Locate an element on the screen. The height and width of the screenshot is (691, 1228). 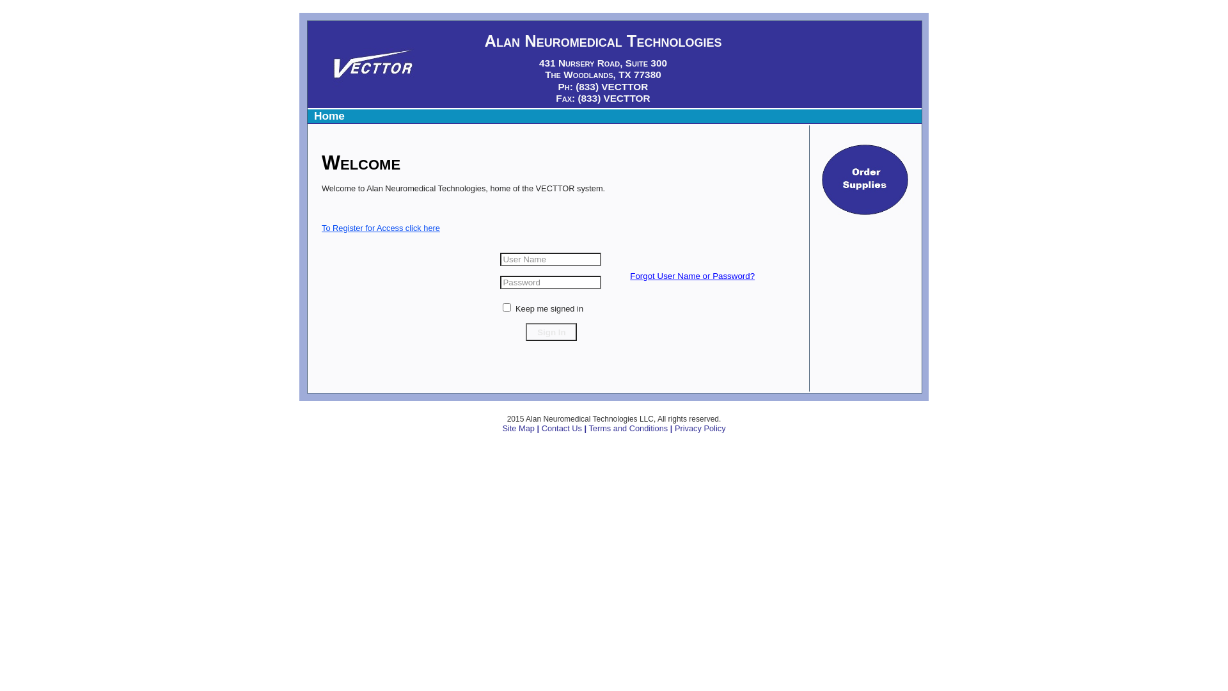
Sign In is located at coordinates (551, 332).